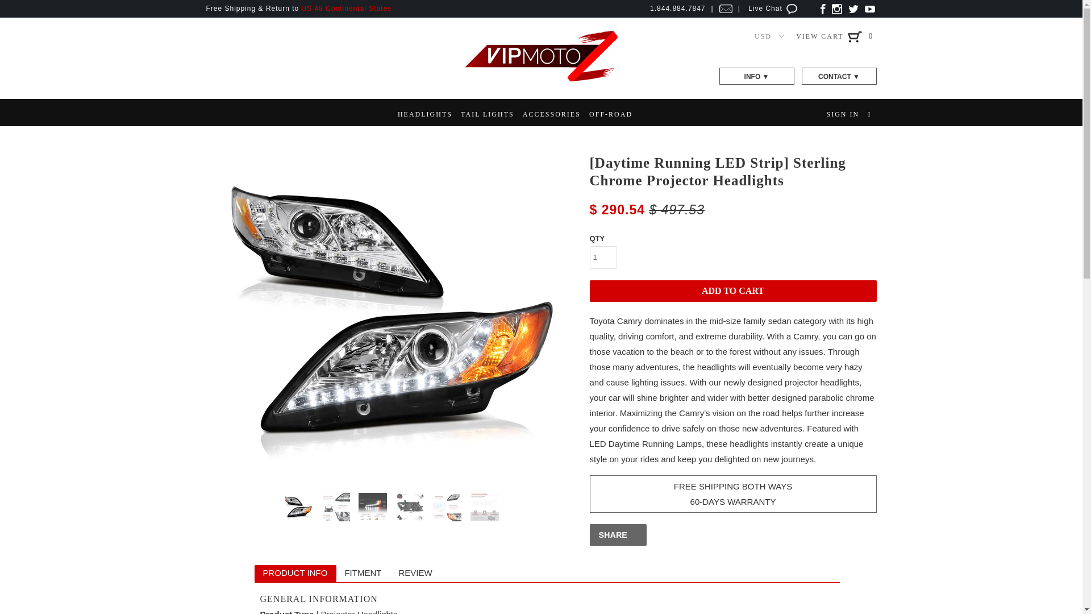  What do you see at coordinates (541, 80) in the screenshot?
I see `Vipmotoz` at bounding box center [541, 80].